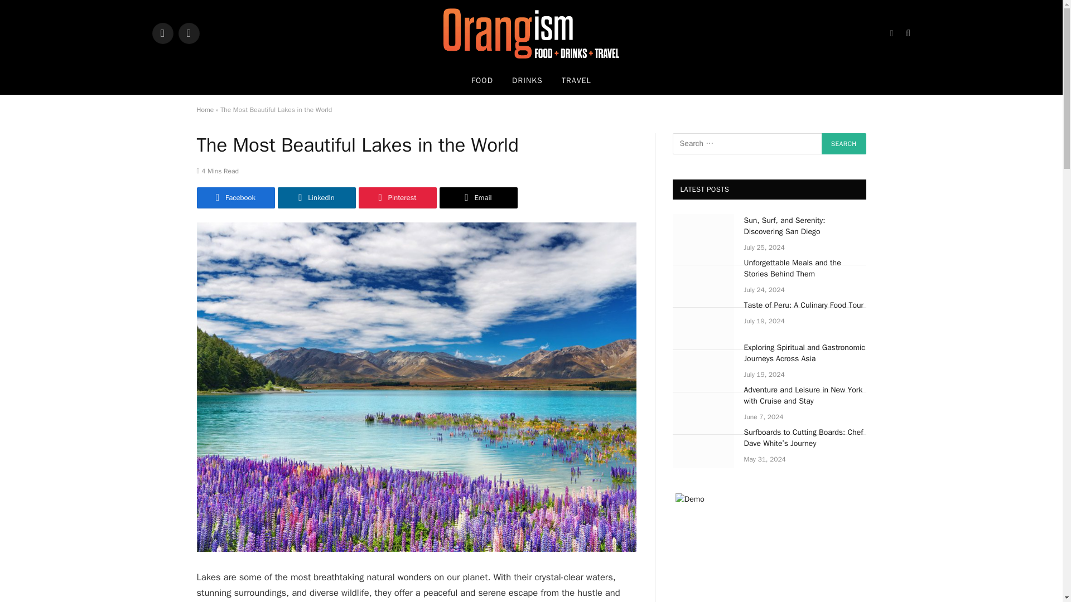 This screenshot has height=602, width=1071. I want to click on Facebook, so click(162, 33).